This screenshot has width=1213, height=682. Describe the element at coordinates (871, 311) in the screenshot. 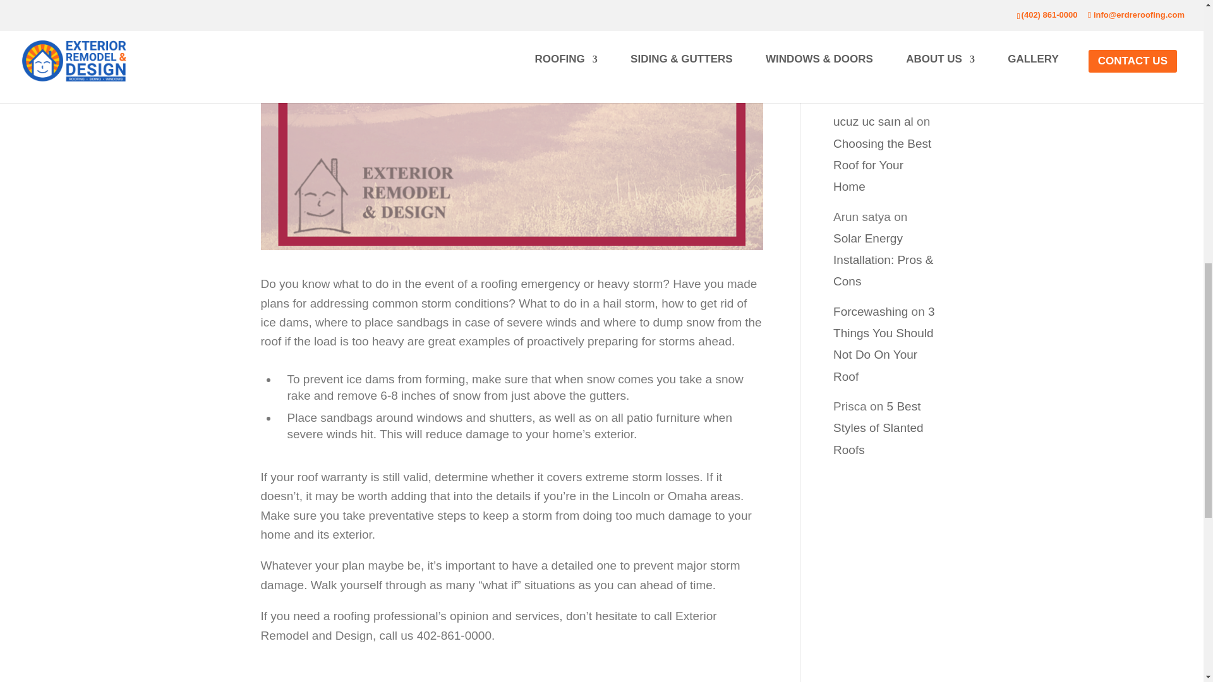

I see `Forcewashing` at that location.